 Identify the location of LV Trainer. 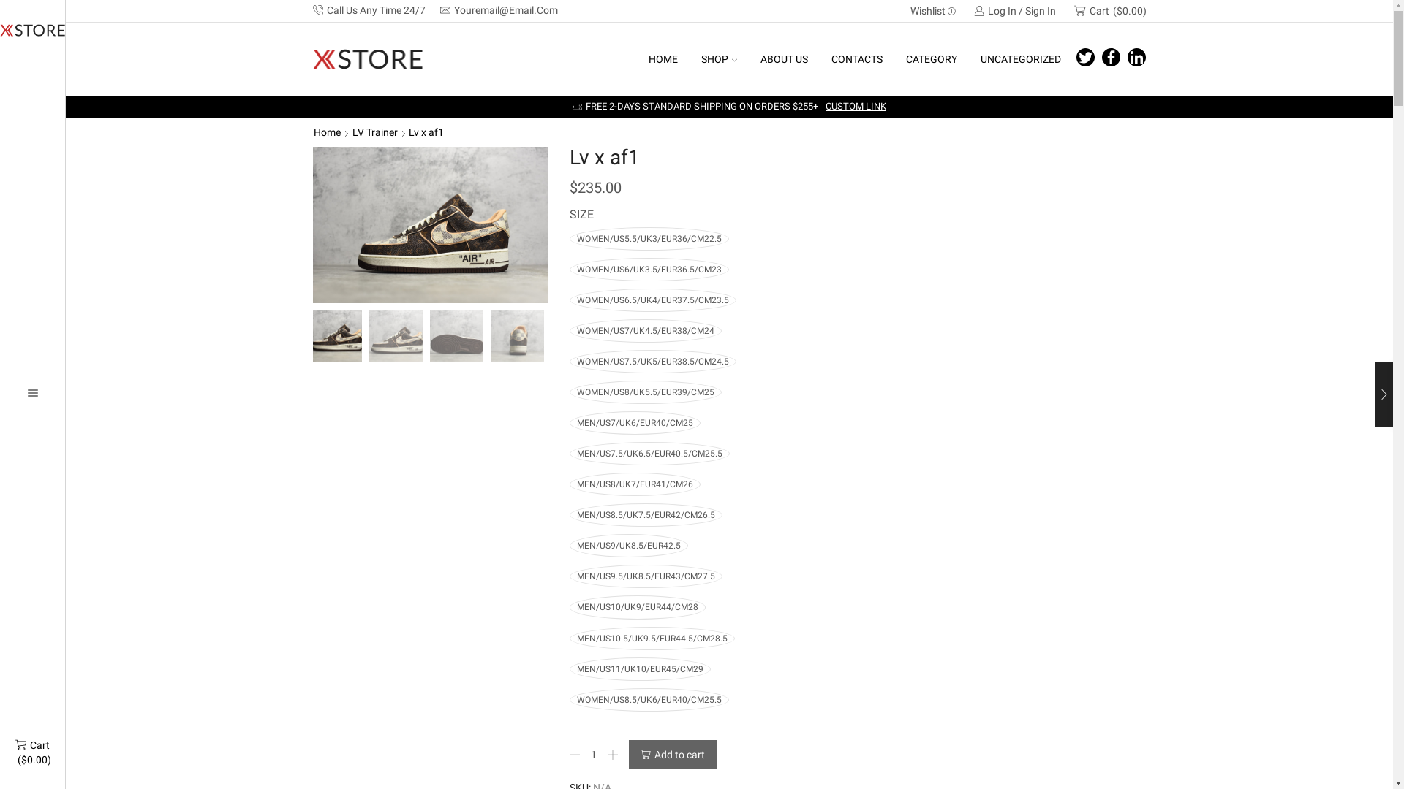
(374, 132).